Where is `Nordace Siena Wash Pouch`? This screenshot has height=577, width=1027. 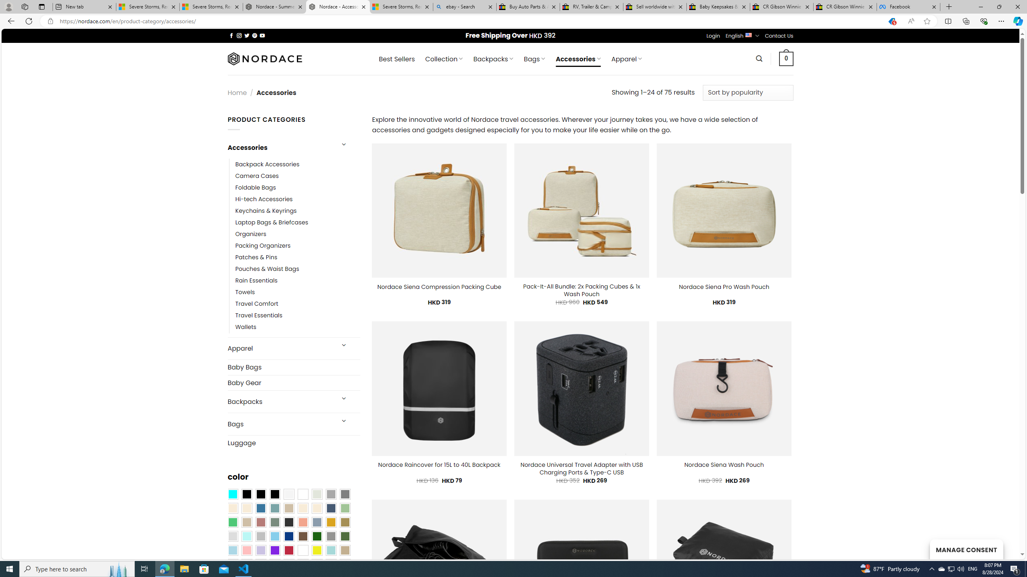 Nordace Siena Wash Pouch is located at coordinates (724, 465).